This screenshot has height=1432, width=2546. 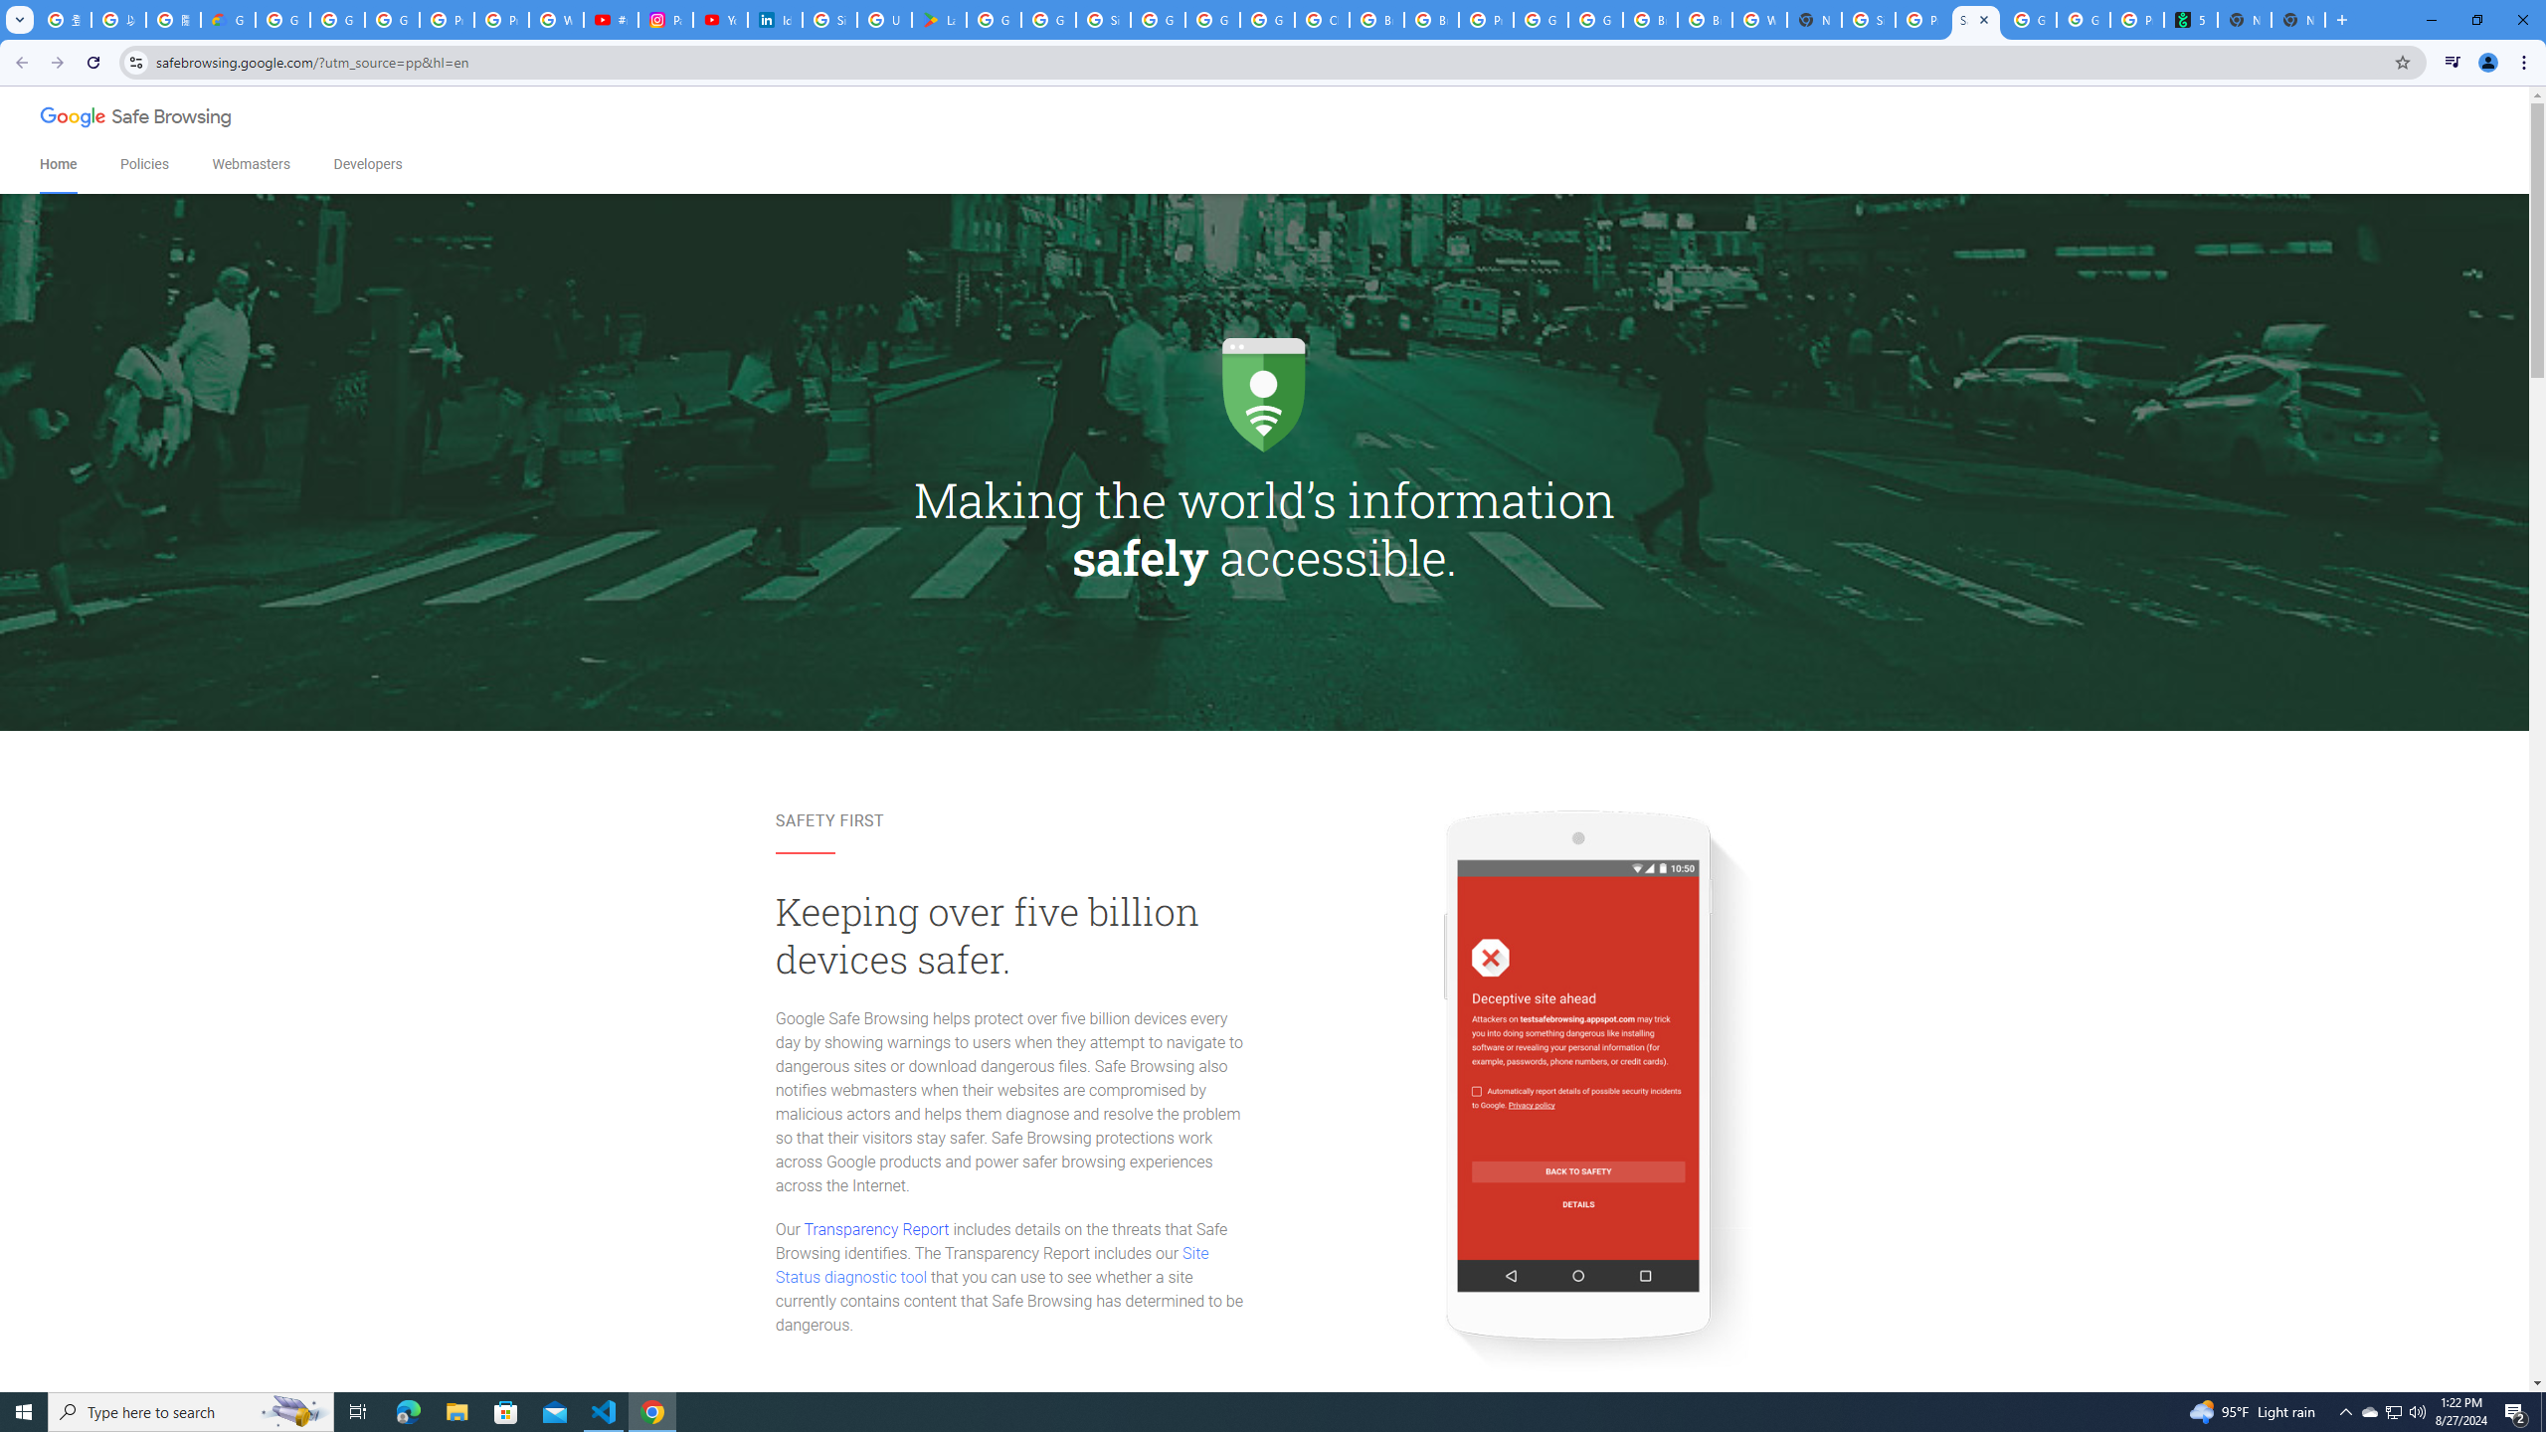 I want to click on Sign in - Google Accounts, so click(x=829, y=20).